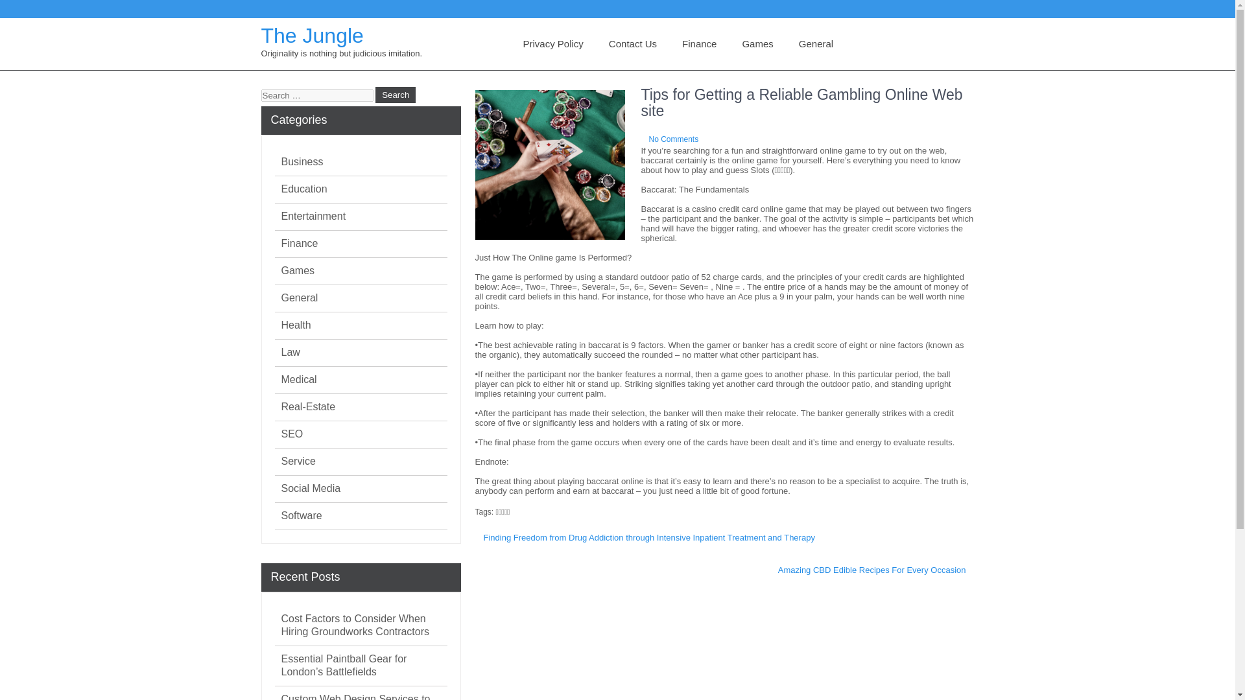 This screenshot has height=700, width=1245. What do you see at coordinates (296, 325) in the screenshot?
I see `Health` at bounding box center [296, 325].